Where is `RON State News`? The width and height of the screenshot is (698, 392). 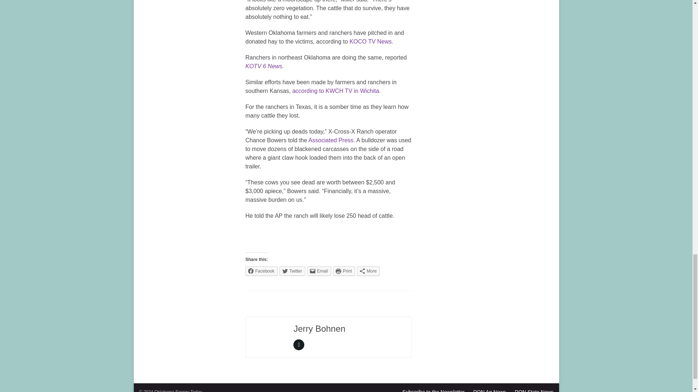
RON State News is located at coordinates (534, 391).